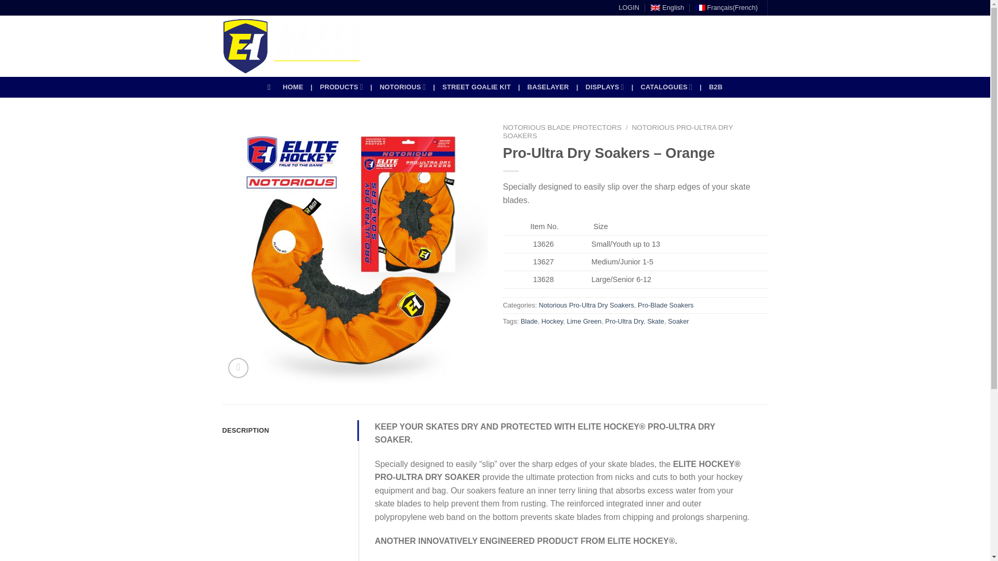 This screenshot has height=561, width=998. What do you see at coordinates (727, 8) in the screenshot?
I see `French` at bounding box center [727, 8].